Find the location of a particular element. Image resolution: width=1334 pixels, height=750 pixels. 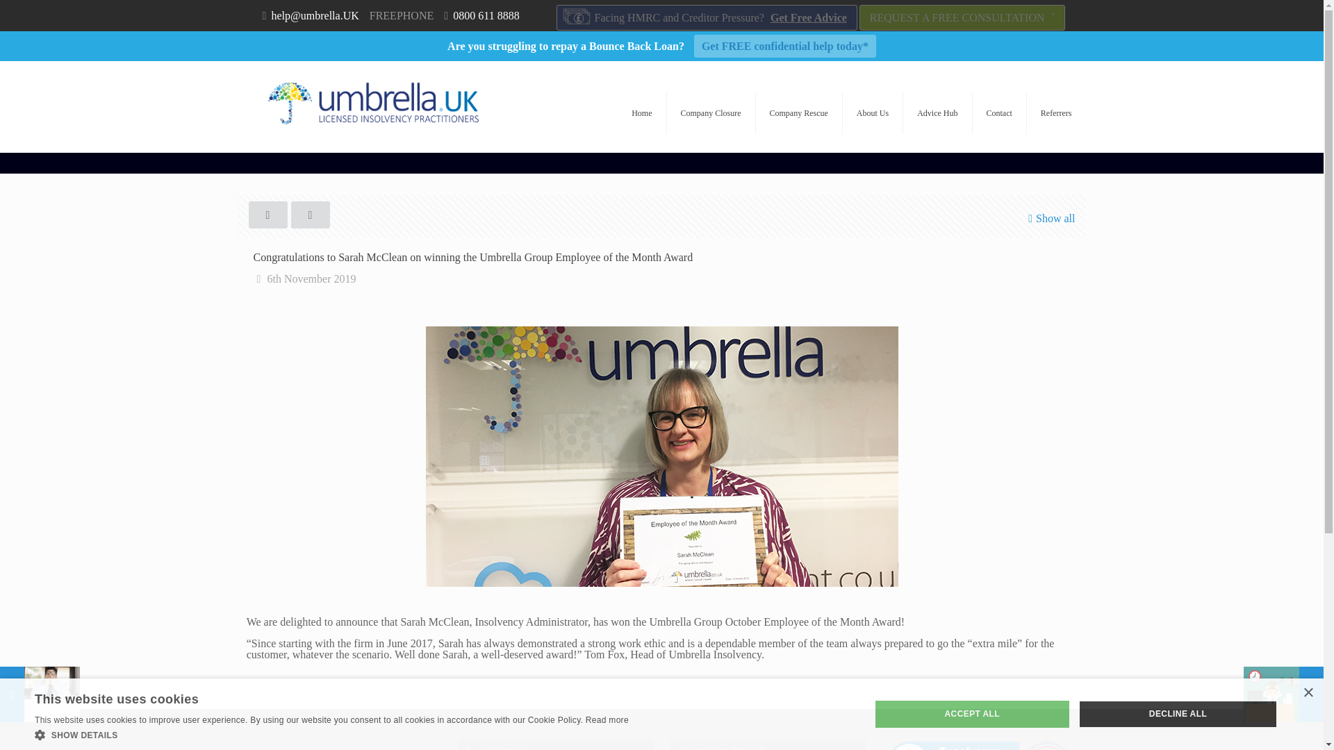

Company Closure is located at coordinates (711, 112).